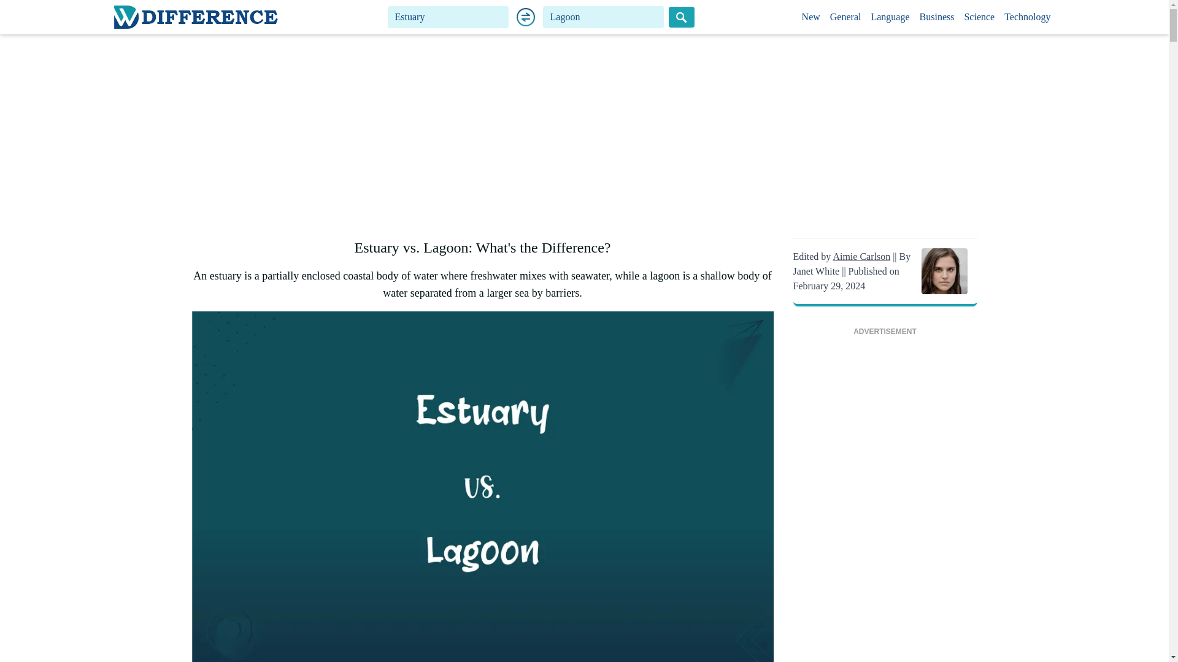 This screenshot has height=662, width=1178. What do you see at coordinates (937, 17) in the screenshot?
I see `Business` at bounding box center [937, 17].